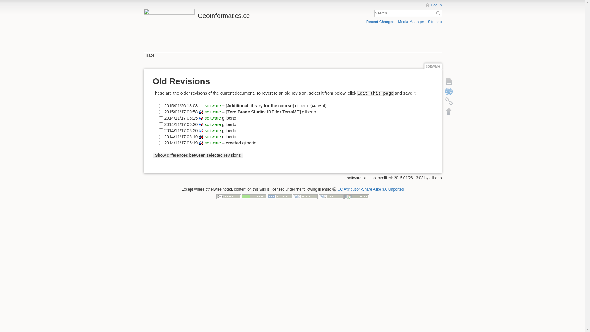 The width and height of the screenshot is (590, 332). I want to click on software, so click(213, 112).